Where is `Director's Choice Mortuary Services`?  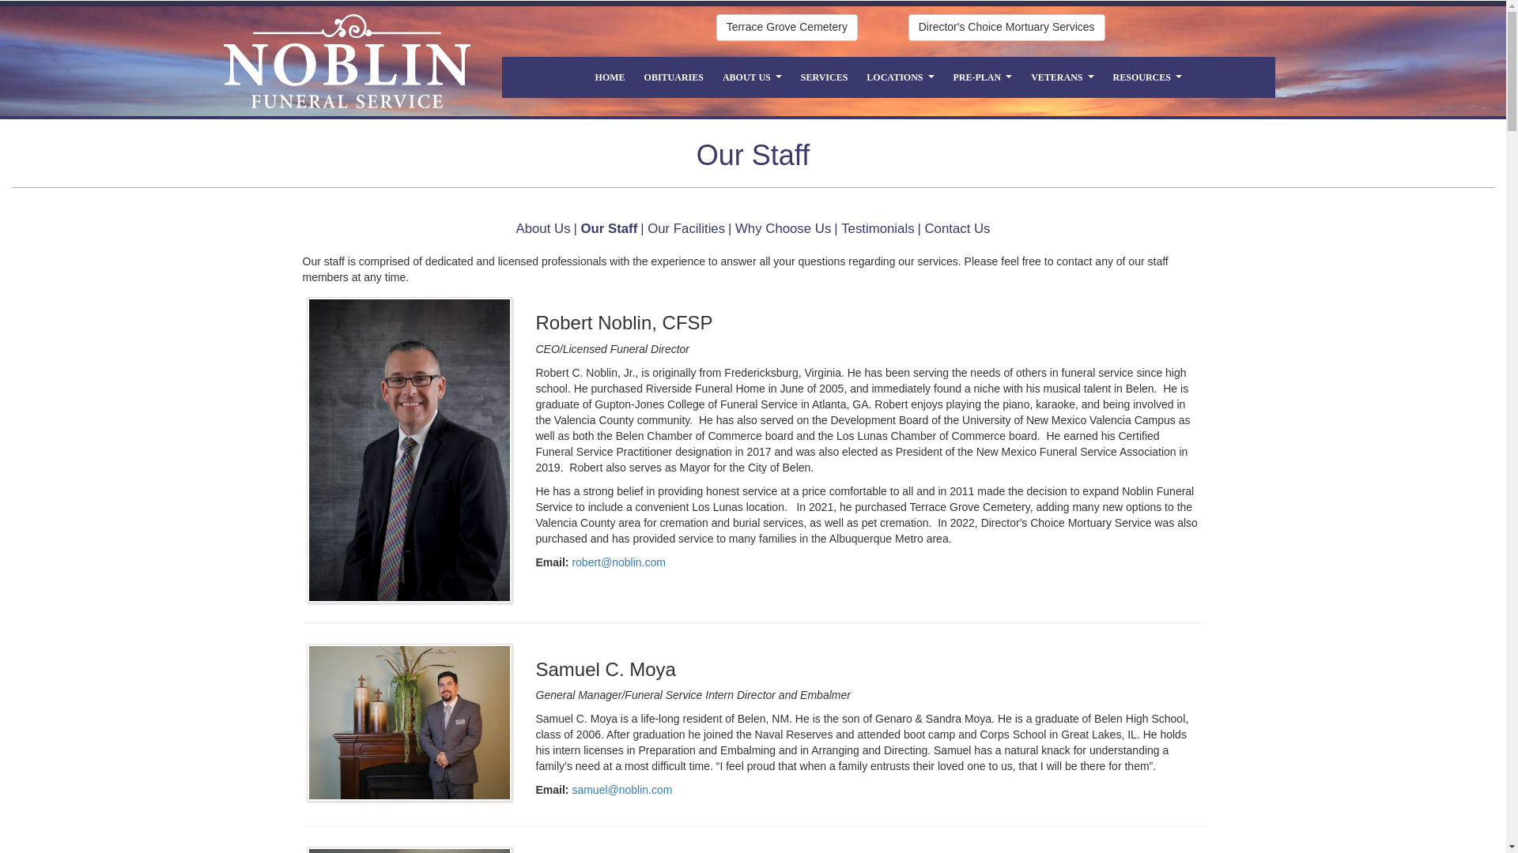
Director's Choice Mortuary Services is located at coordinates (1006, 27).